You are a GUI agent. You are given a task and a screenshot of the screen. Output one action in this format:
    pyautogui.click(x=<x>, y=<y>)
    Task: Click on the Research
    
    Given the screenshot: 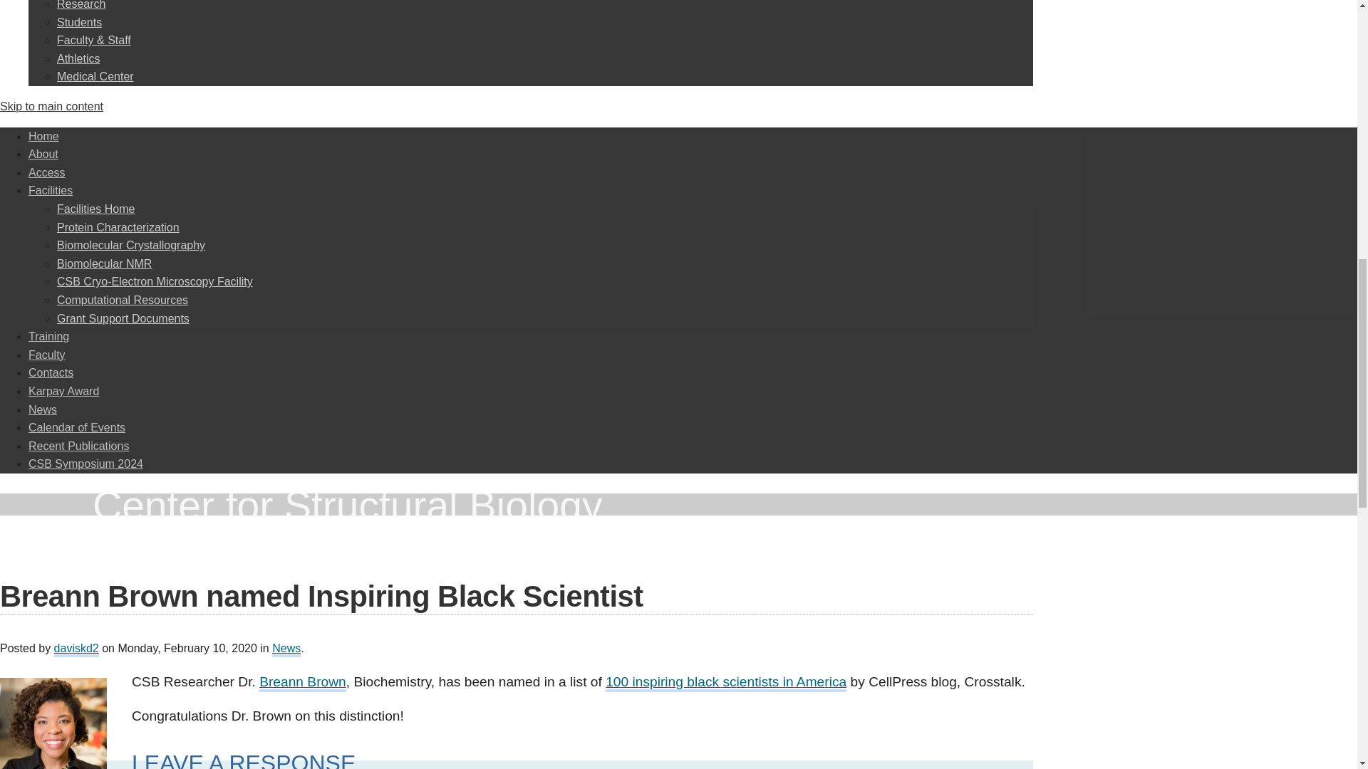 What is the action you would take?
    pyautogui.click(x=81, y=5)
    